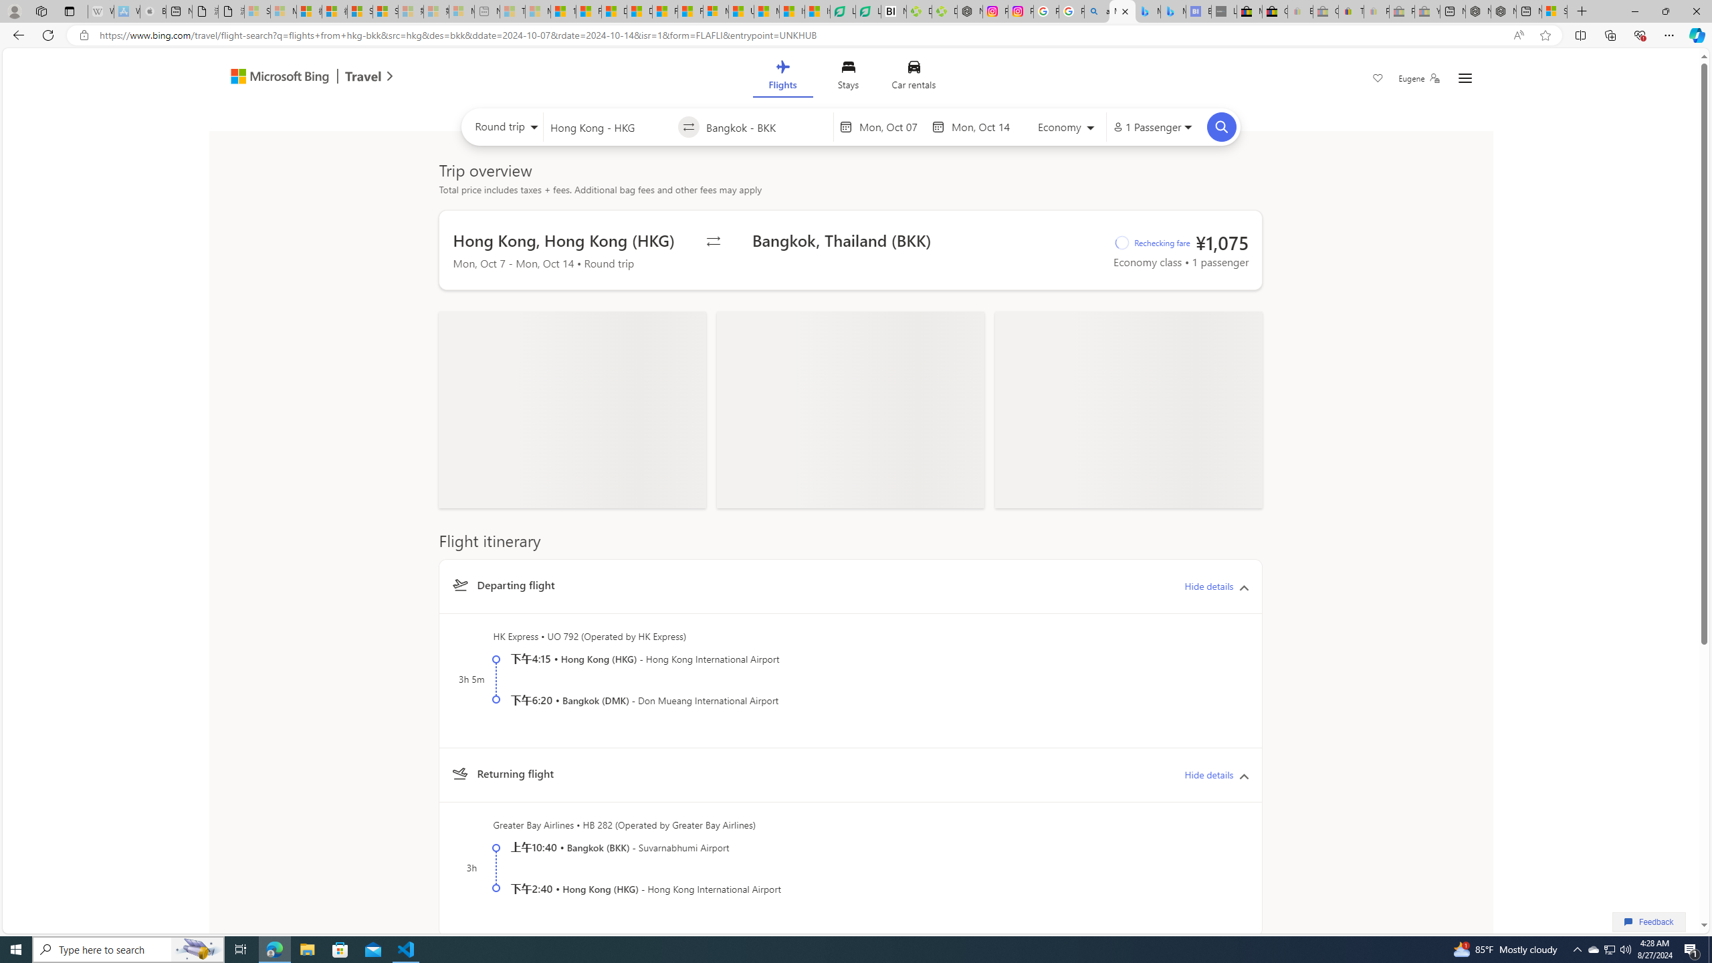  I want to click on Yard, Garden & Outdoor Living - Sleeping, so click(1427, 11).